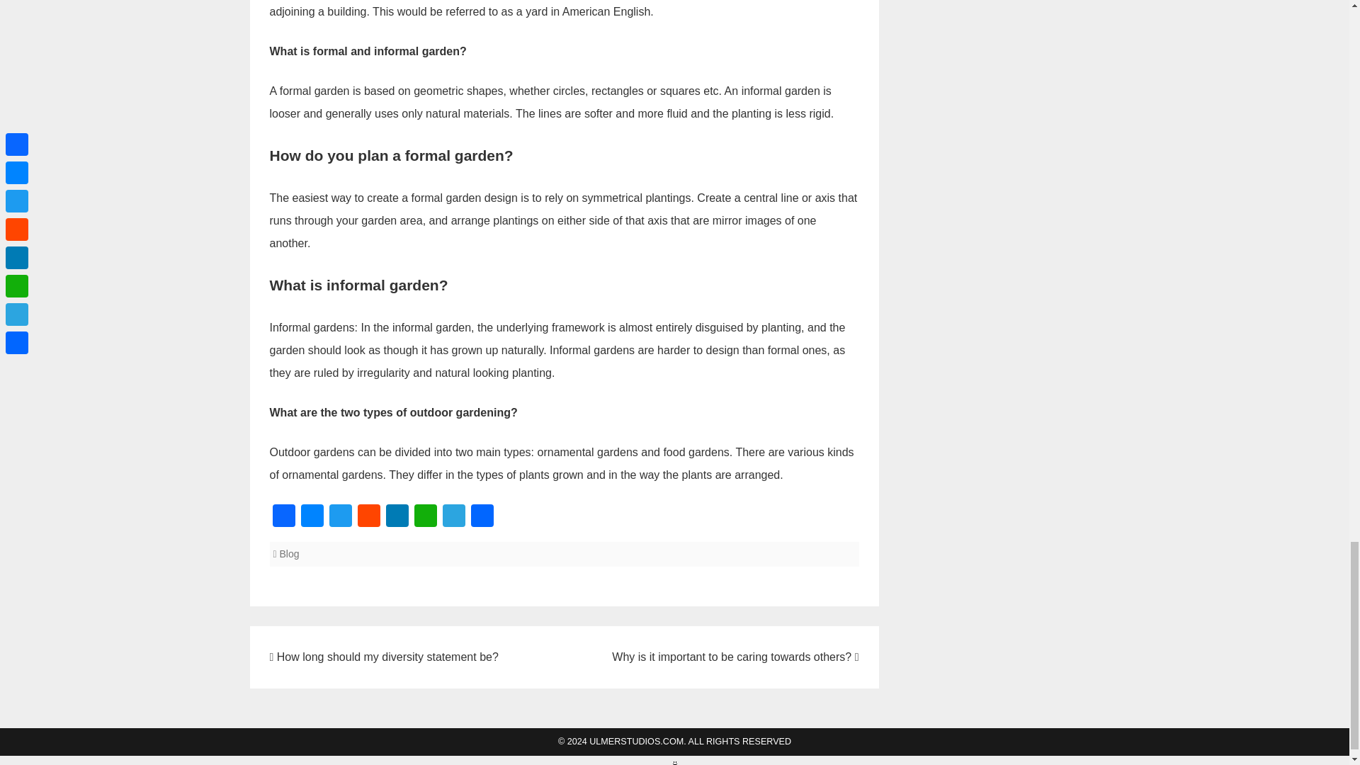 Image resolution: width=1360 pixels, height=765 pixels. Describe the element at coordinates (368, 517) in the screenshot. I see `Reddit` at that location.